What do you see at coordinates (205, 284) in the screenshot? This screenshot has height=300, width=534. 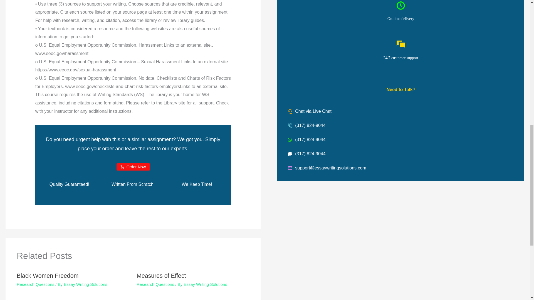 I see `View all posts by Essay Writing Solutions` at bounding box center [205, 284].